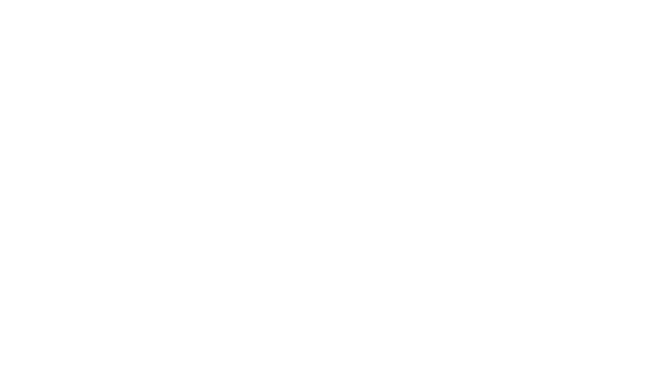 The width and height of the screenshot is (654, 368). I want to click on YouTube Kids - An App Created for Kids to Explore Content, so click(235, 9).